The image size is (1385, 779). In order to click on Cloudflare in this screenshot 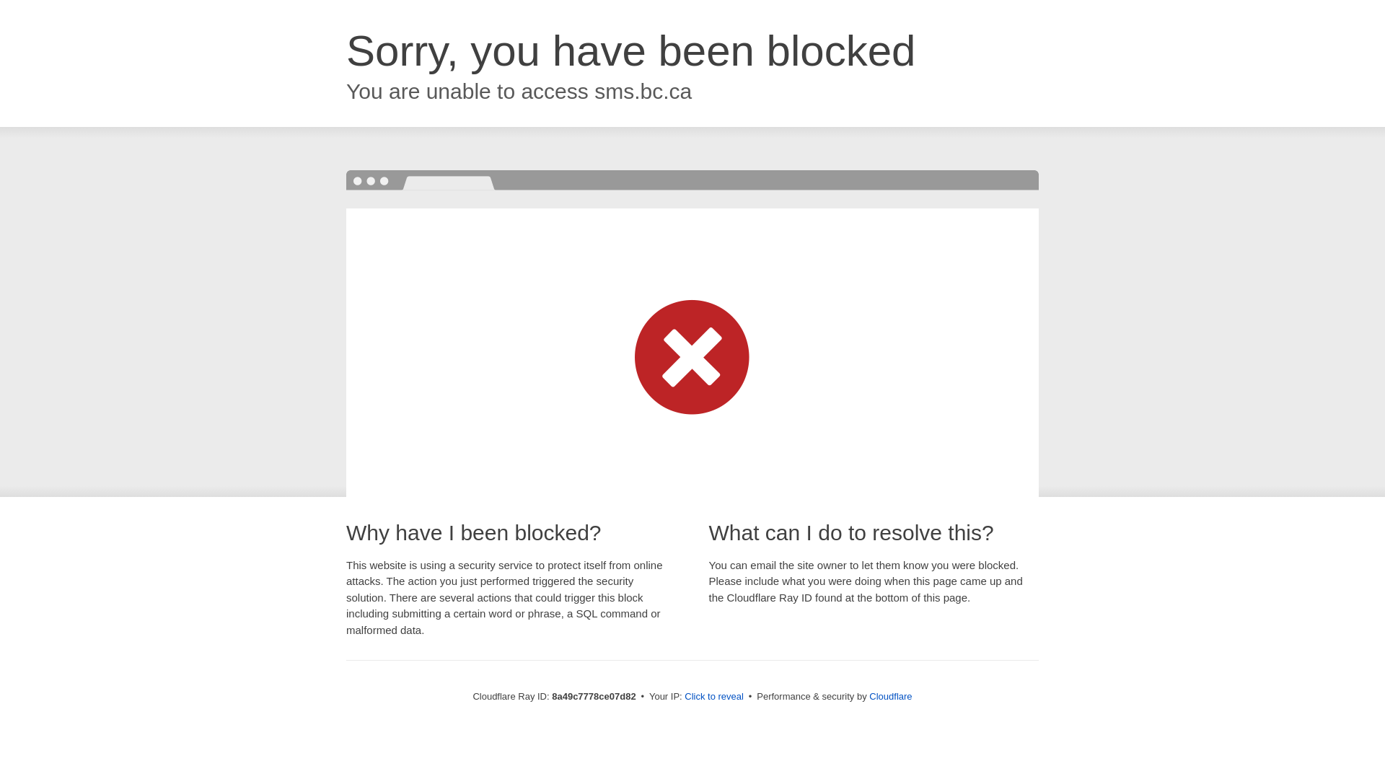, I will do `click(890, 696)`.